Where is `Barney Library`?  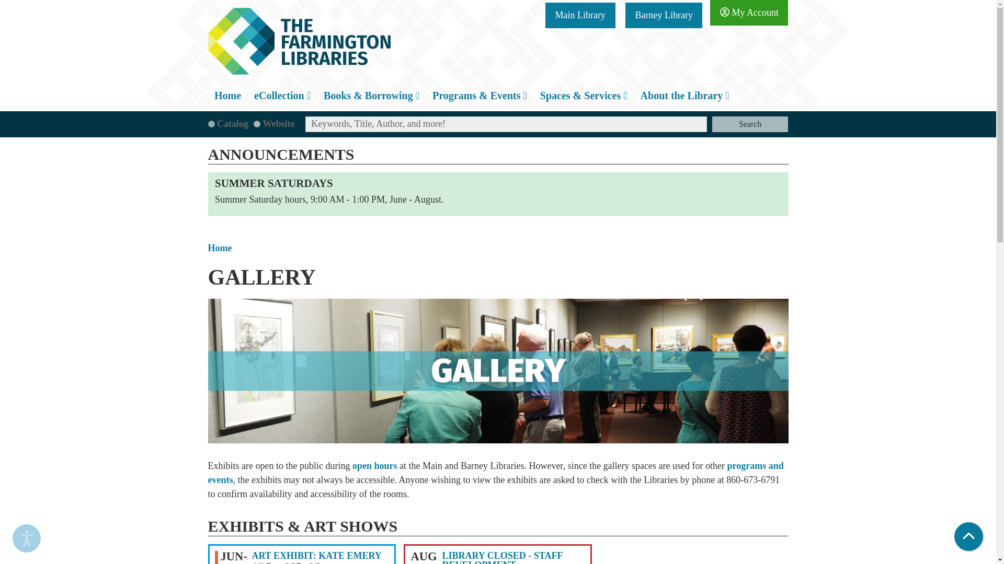
Barney Library is located at coordinates (664, 16).